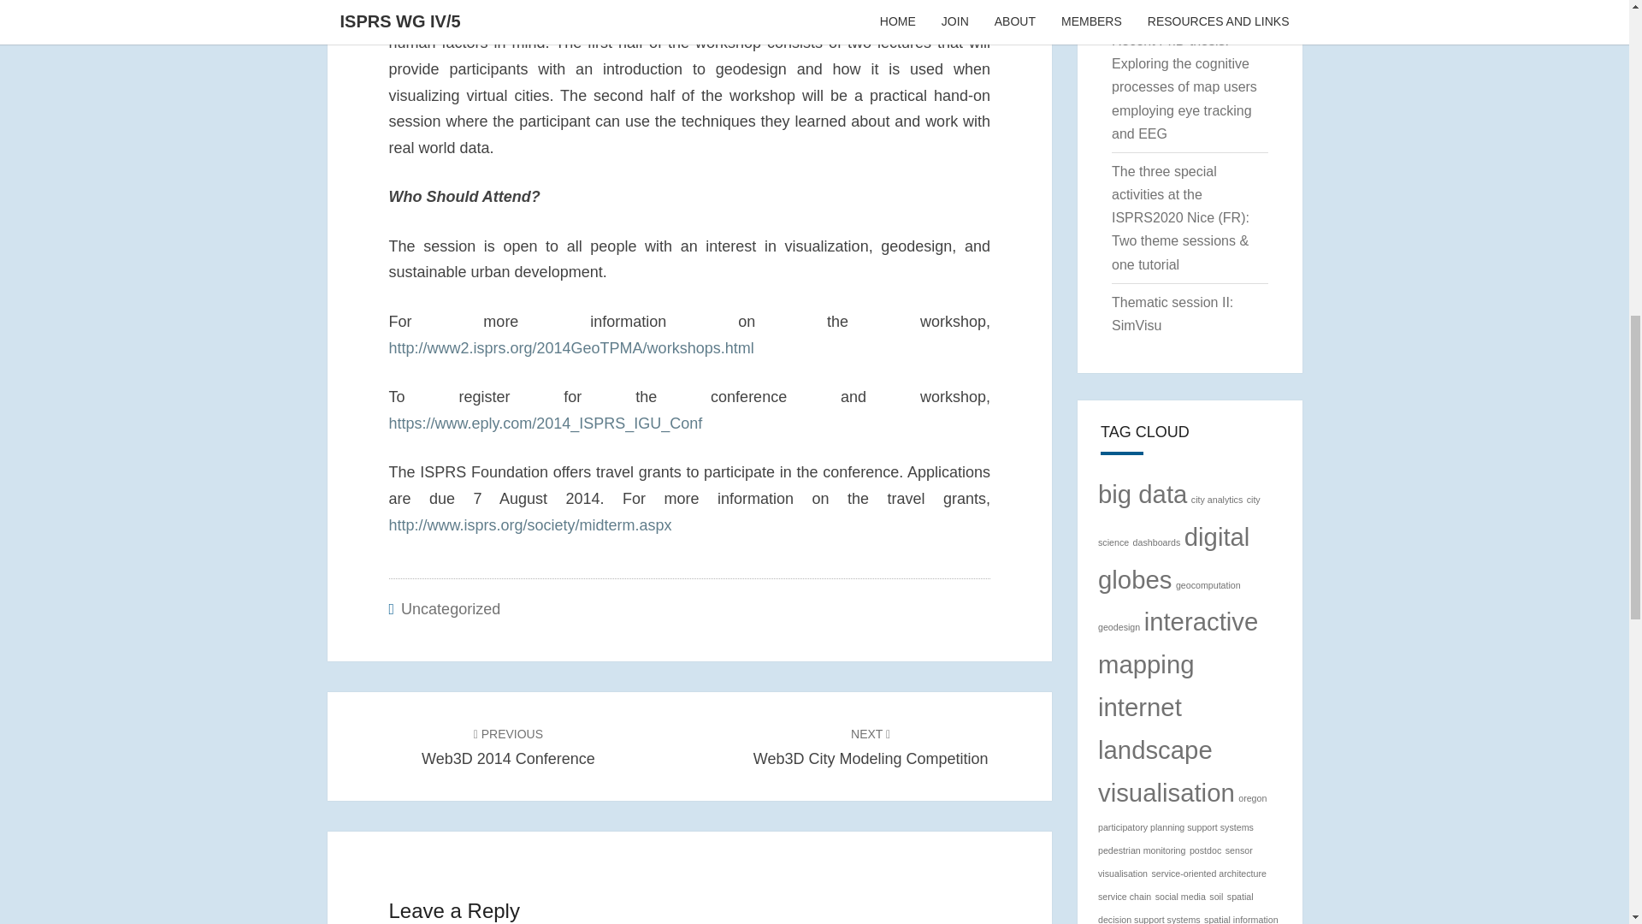 The image size is (1642, 924). What do you see at coordinates (1179, 520) in the screenshot?
I see `city science` at bounding box center [1179, 520].